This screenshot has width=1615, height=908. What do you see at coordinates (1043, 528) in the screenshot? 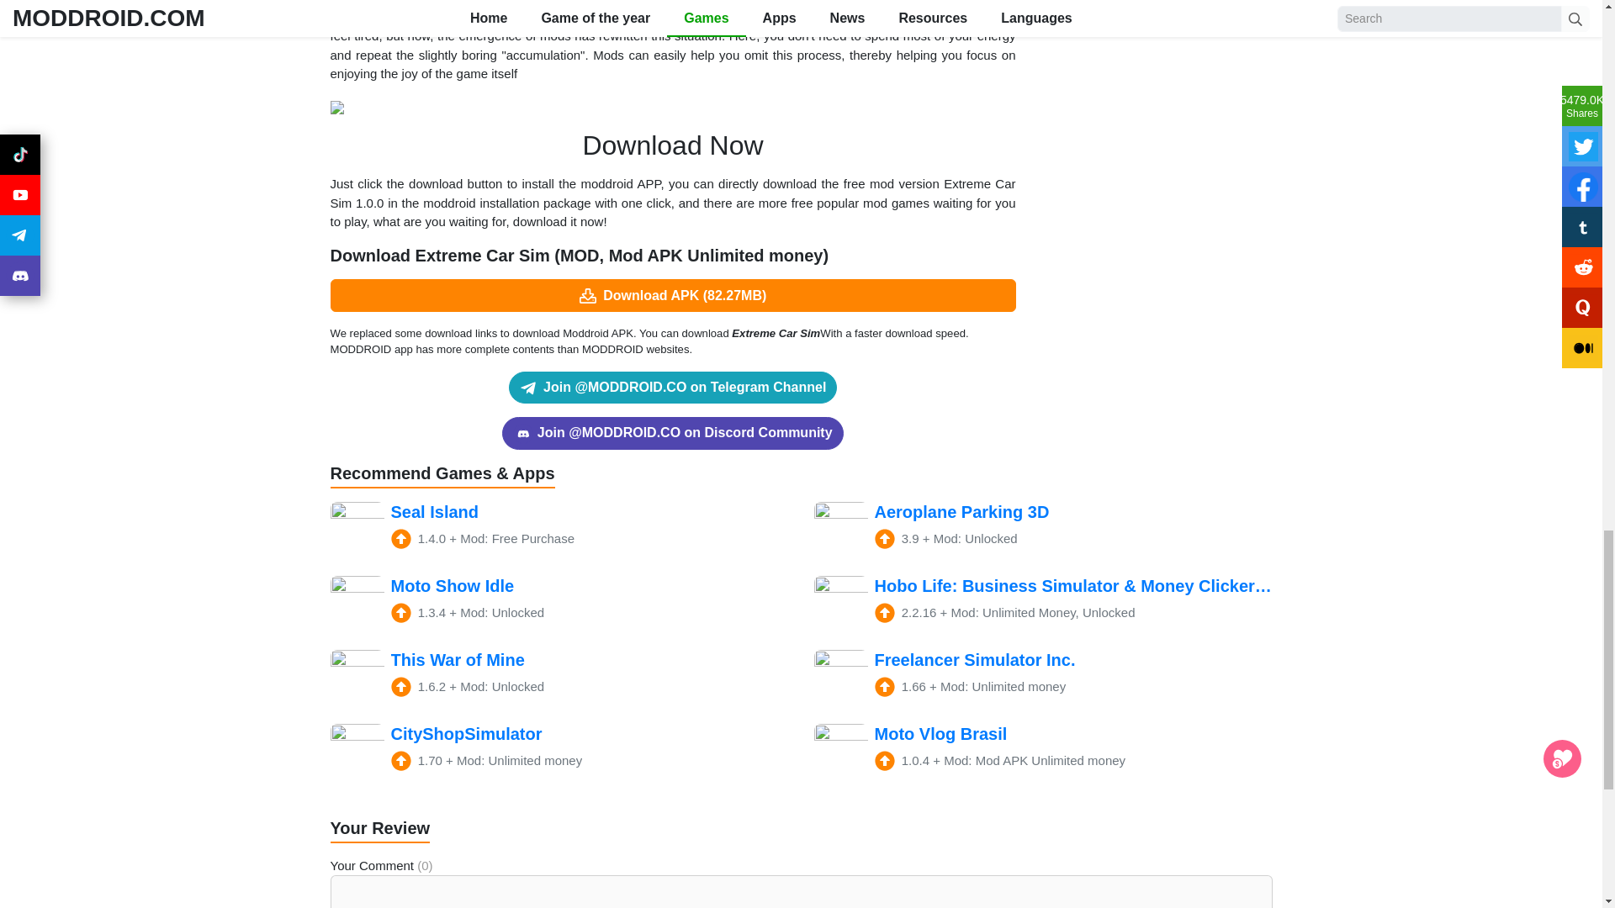
I see `Aeroplane Parking 3D` at bounding box center [1043, 528].